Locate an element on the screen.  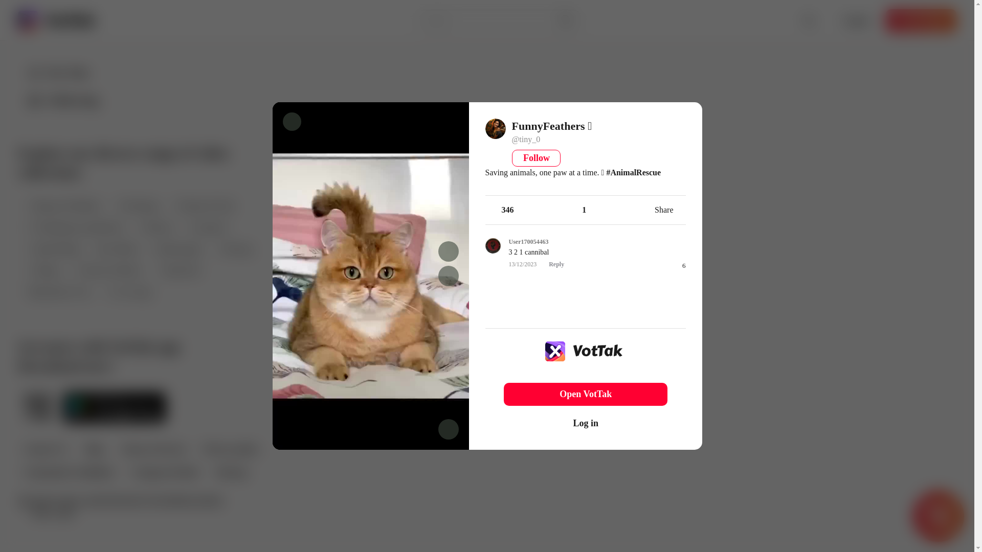
For You is located at coordinates (58, 73).